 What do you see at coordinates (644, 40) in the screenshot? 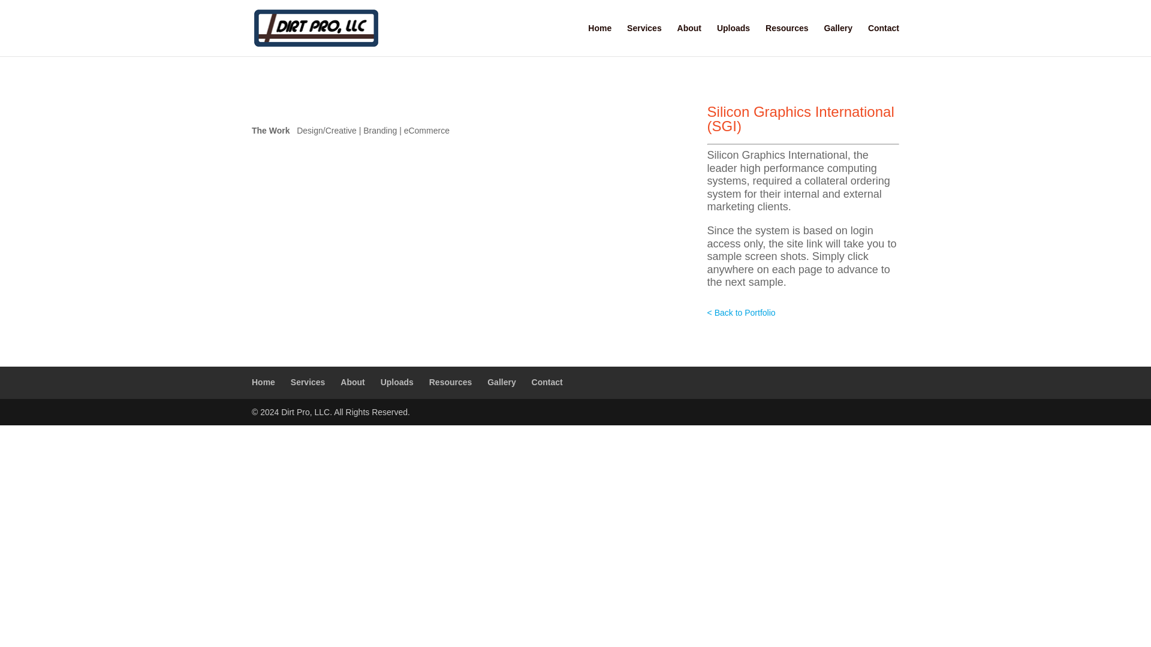
I see `Services` at bounding box center [644, 40].